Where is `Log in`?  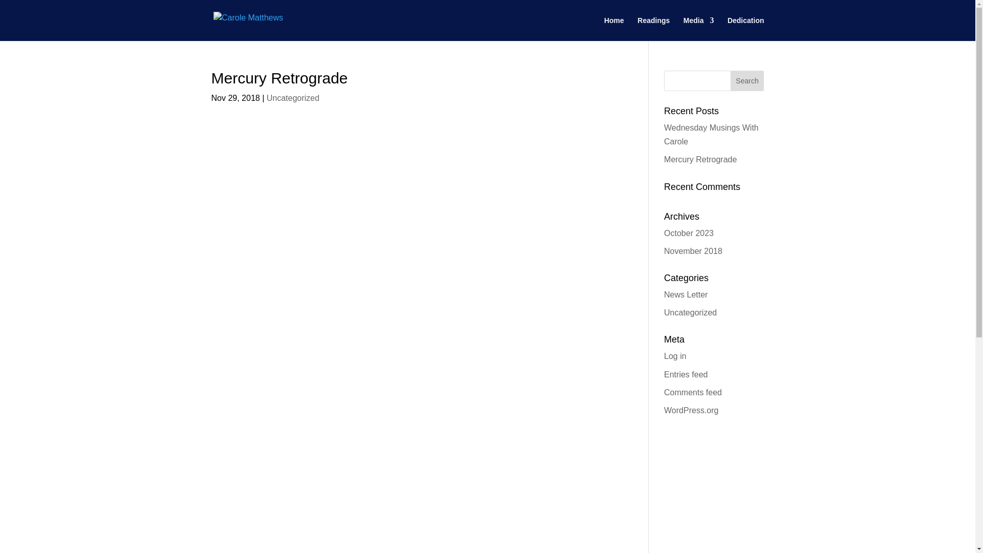
Log in is located at coordinates (675, 356).